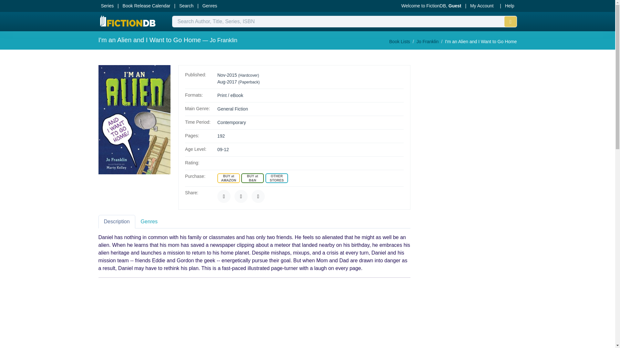  I want to click on Series, so click(107, 6).